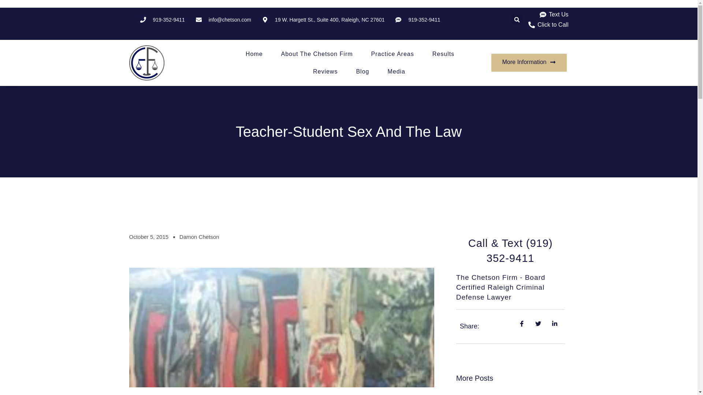  Describe the element at coordinates (317, 54) in the screenshot. I see `About The Chetson Firm` at that location.